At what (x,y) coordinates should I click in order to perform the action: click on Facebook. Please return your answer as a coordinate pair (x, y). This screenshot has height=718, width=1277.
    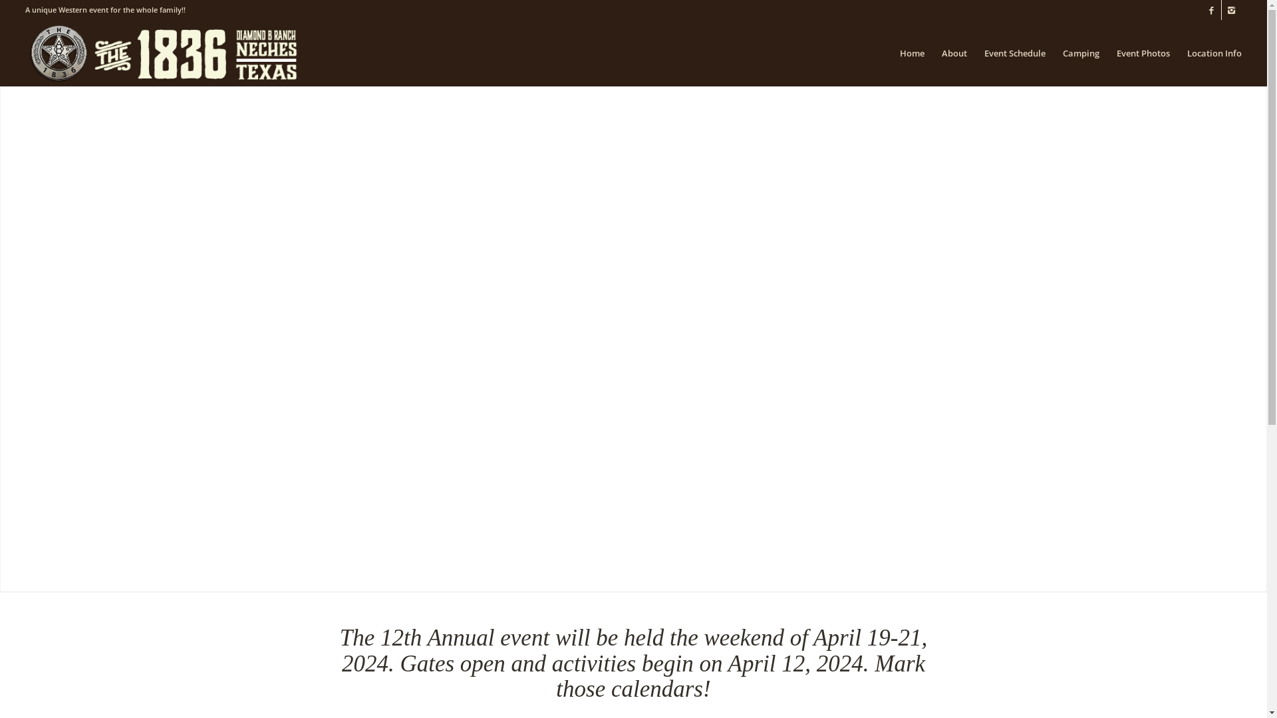
    Looking at the image, I should click on (1212, 10).